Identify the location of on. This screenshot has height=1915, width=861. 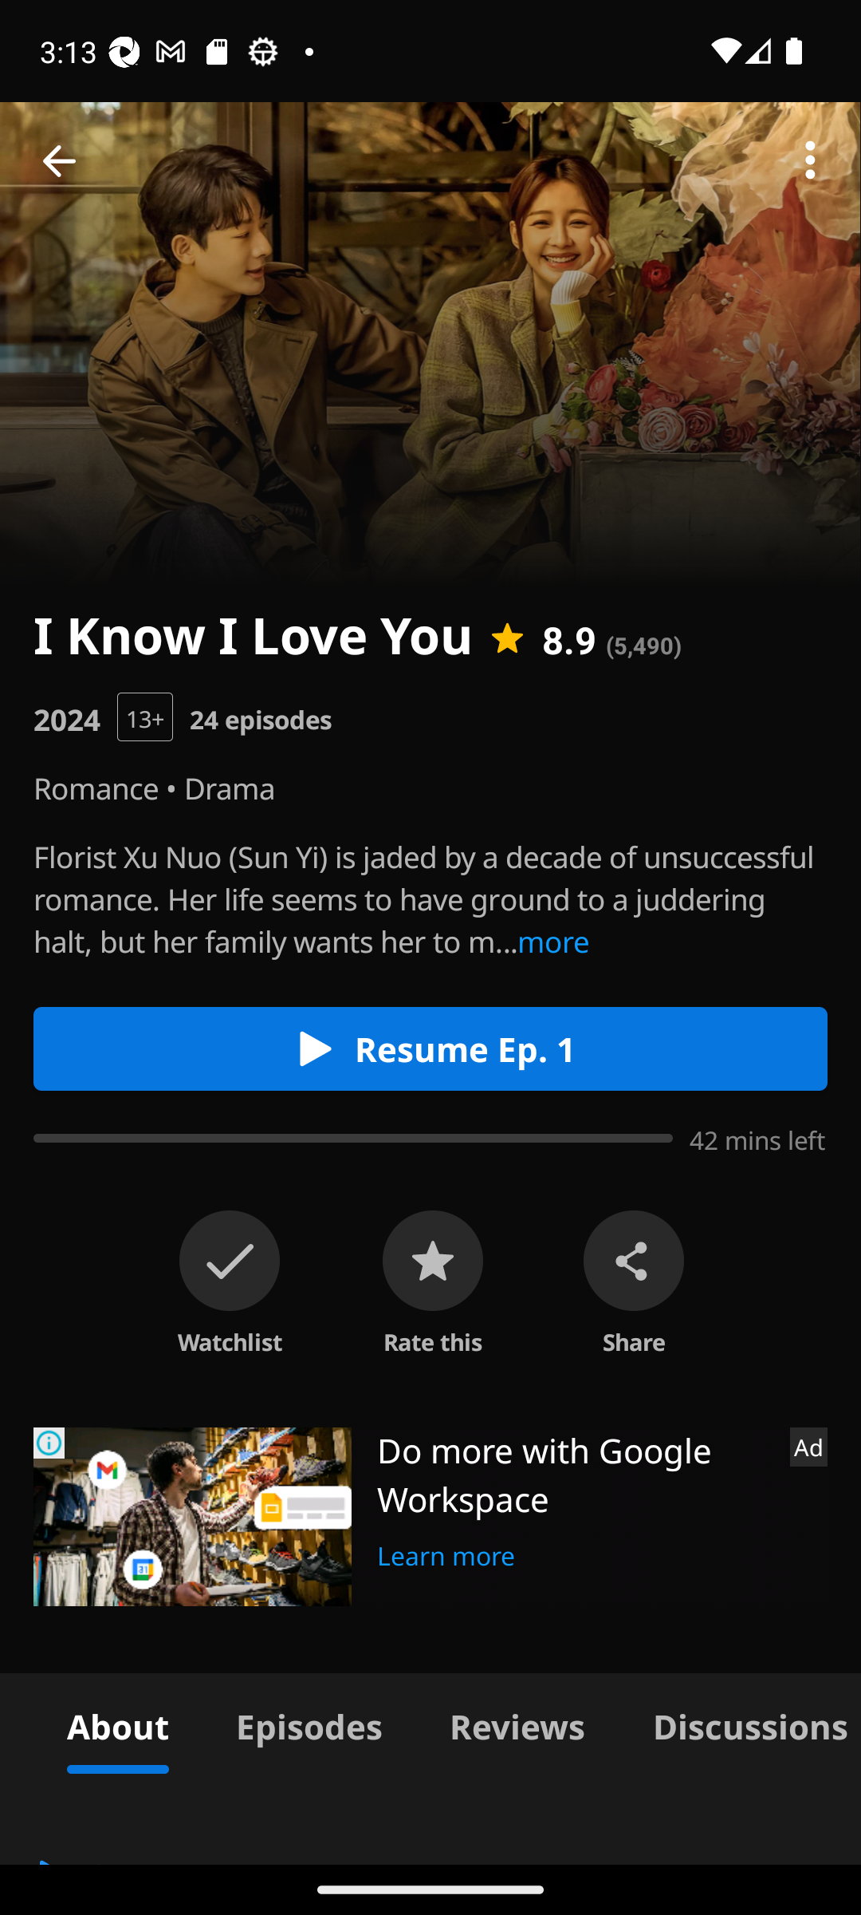
(230, 1261).